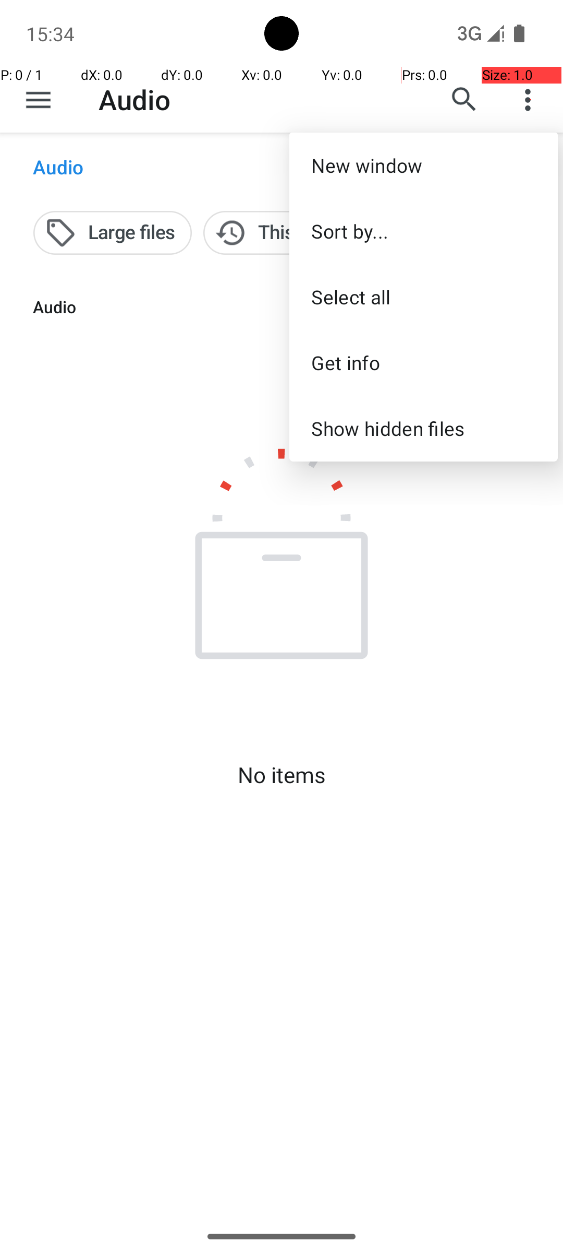  I want to click on Select all, so click(423, 297).